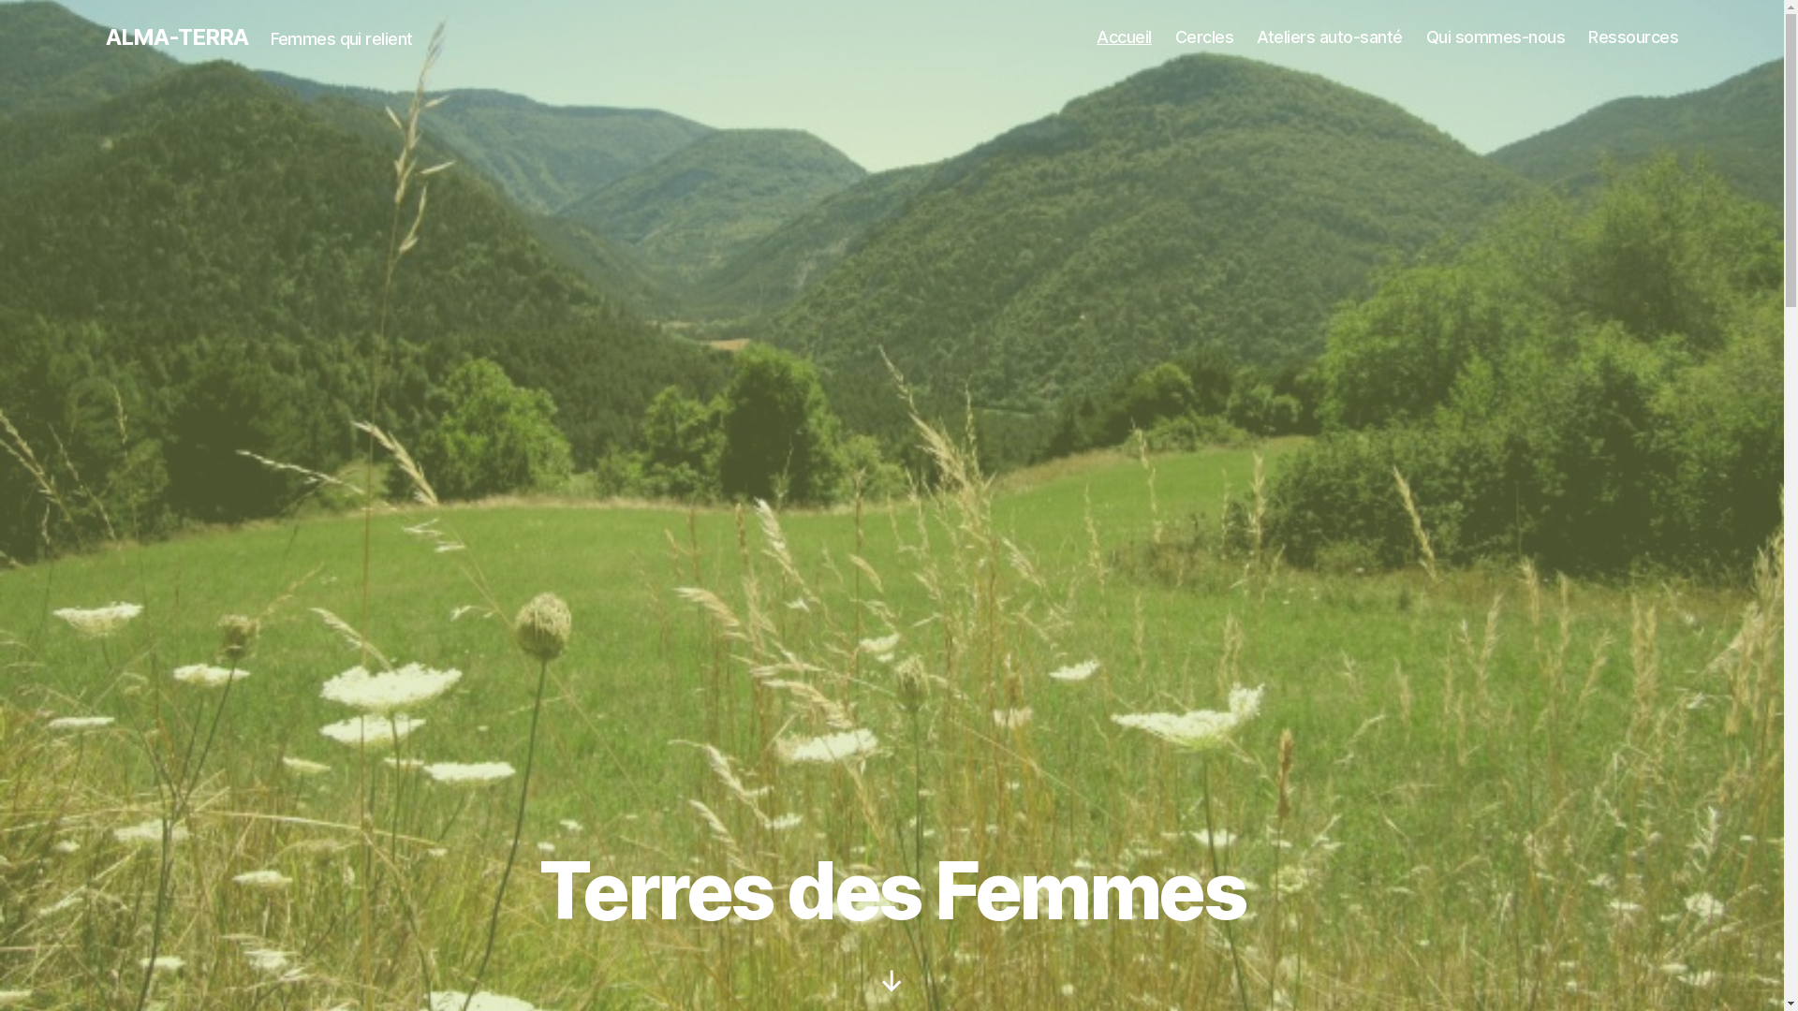 This screenshot has width=1798, height=1011. Describe the element at coordinates (1204, 37) in the screenshot. I see `Cercles` at that location.